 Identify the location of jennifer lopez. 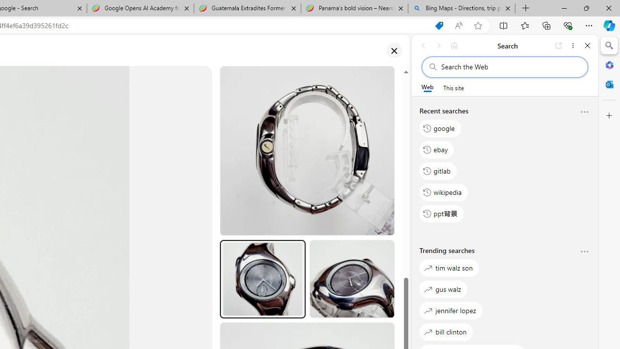
(450, 310).